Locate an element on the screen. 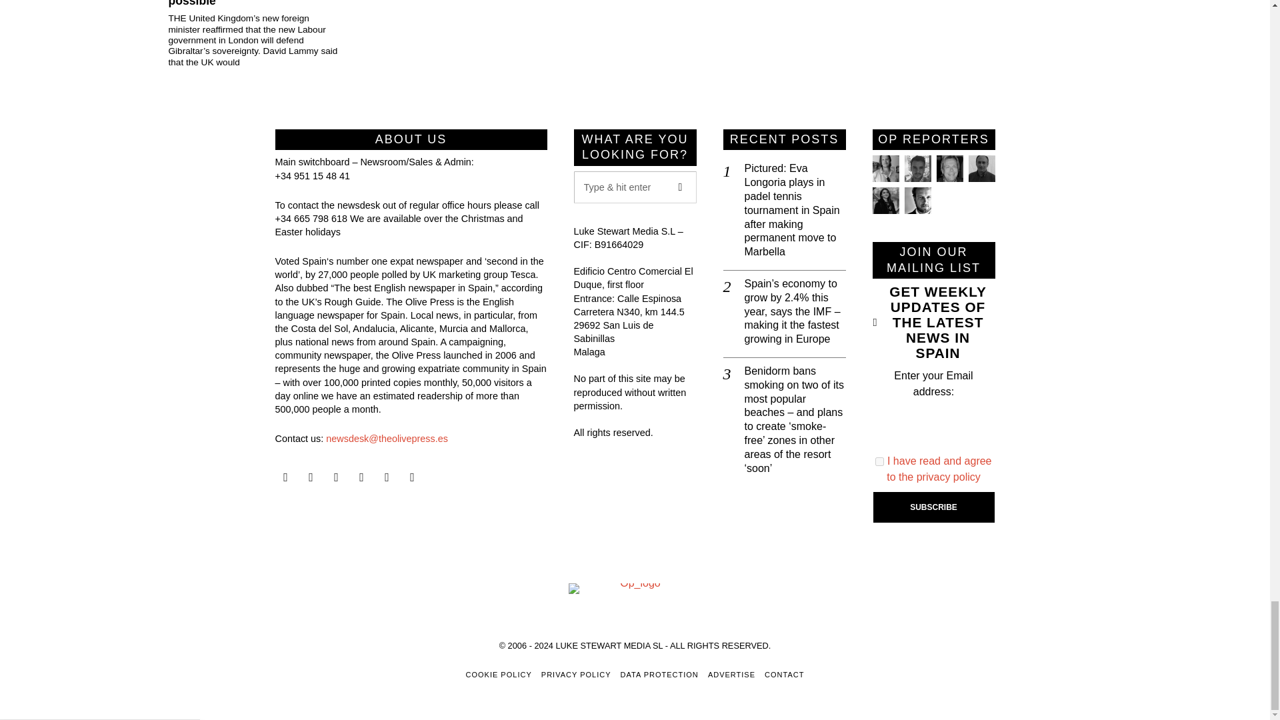 This screenshot has height=720, width=1280. 1 is located at coordinates (880, 461).